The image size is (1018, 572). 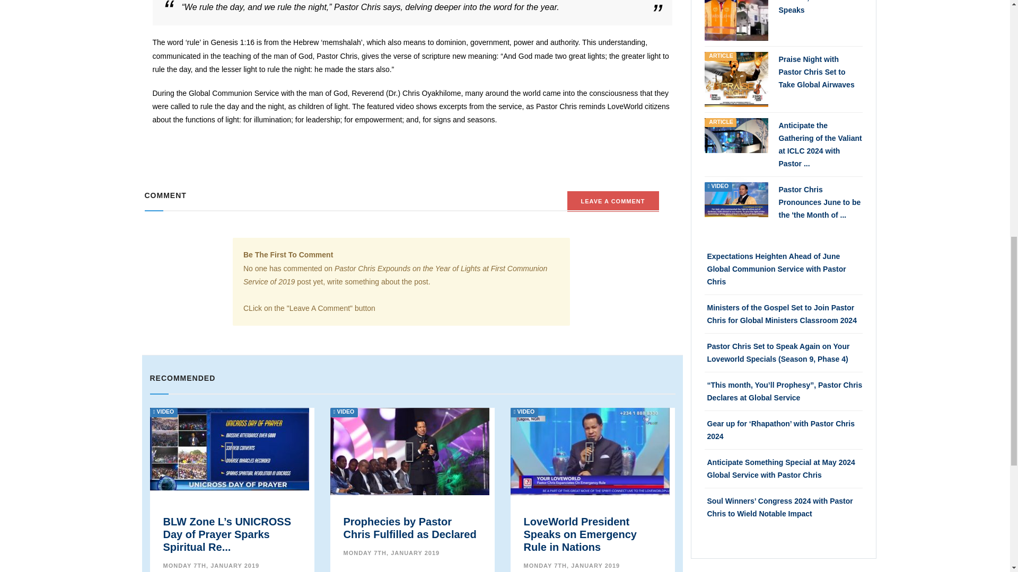 What do you see at coordinates (613, 201) in the screenshot?
I see `LEAVE A COMMENT` at bounding box center [613, 201].